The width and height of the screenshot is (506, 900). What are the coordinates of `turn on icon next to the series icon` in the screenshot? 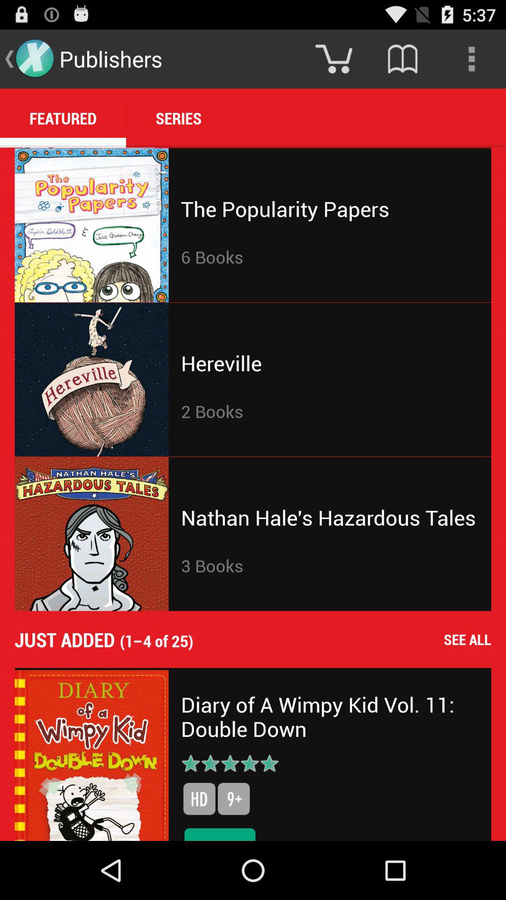 It's located at (63, 118).